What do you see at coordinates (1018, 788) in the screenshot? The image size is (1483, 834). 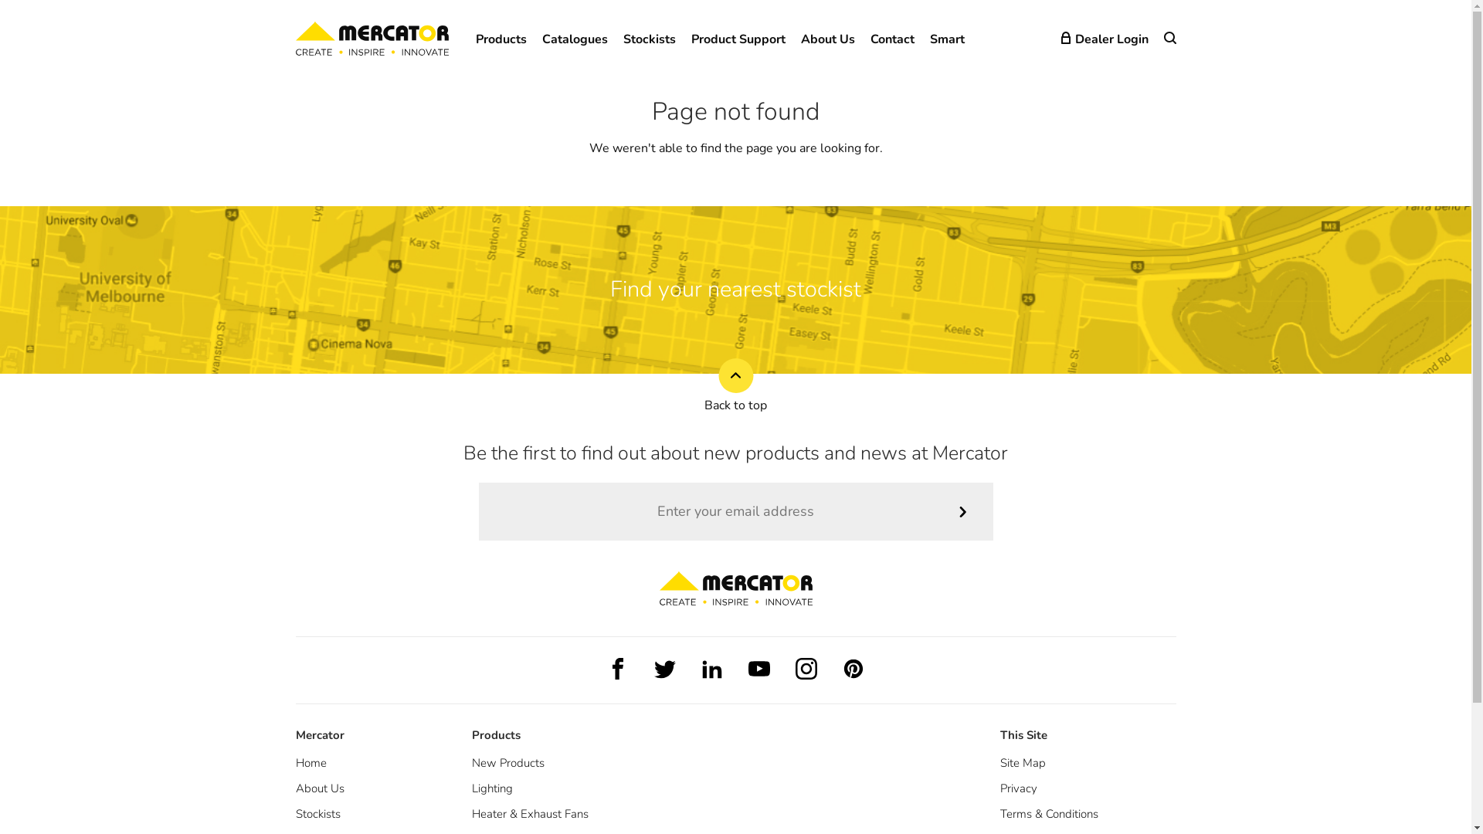 I see `Privacy` at bounding box center [1018, 788].